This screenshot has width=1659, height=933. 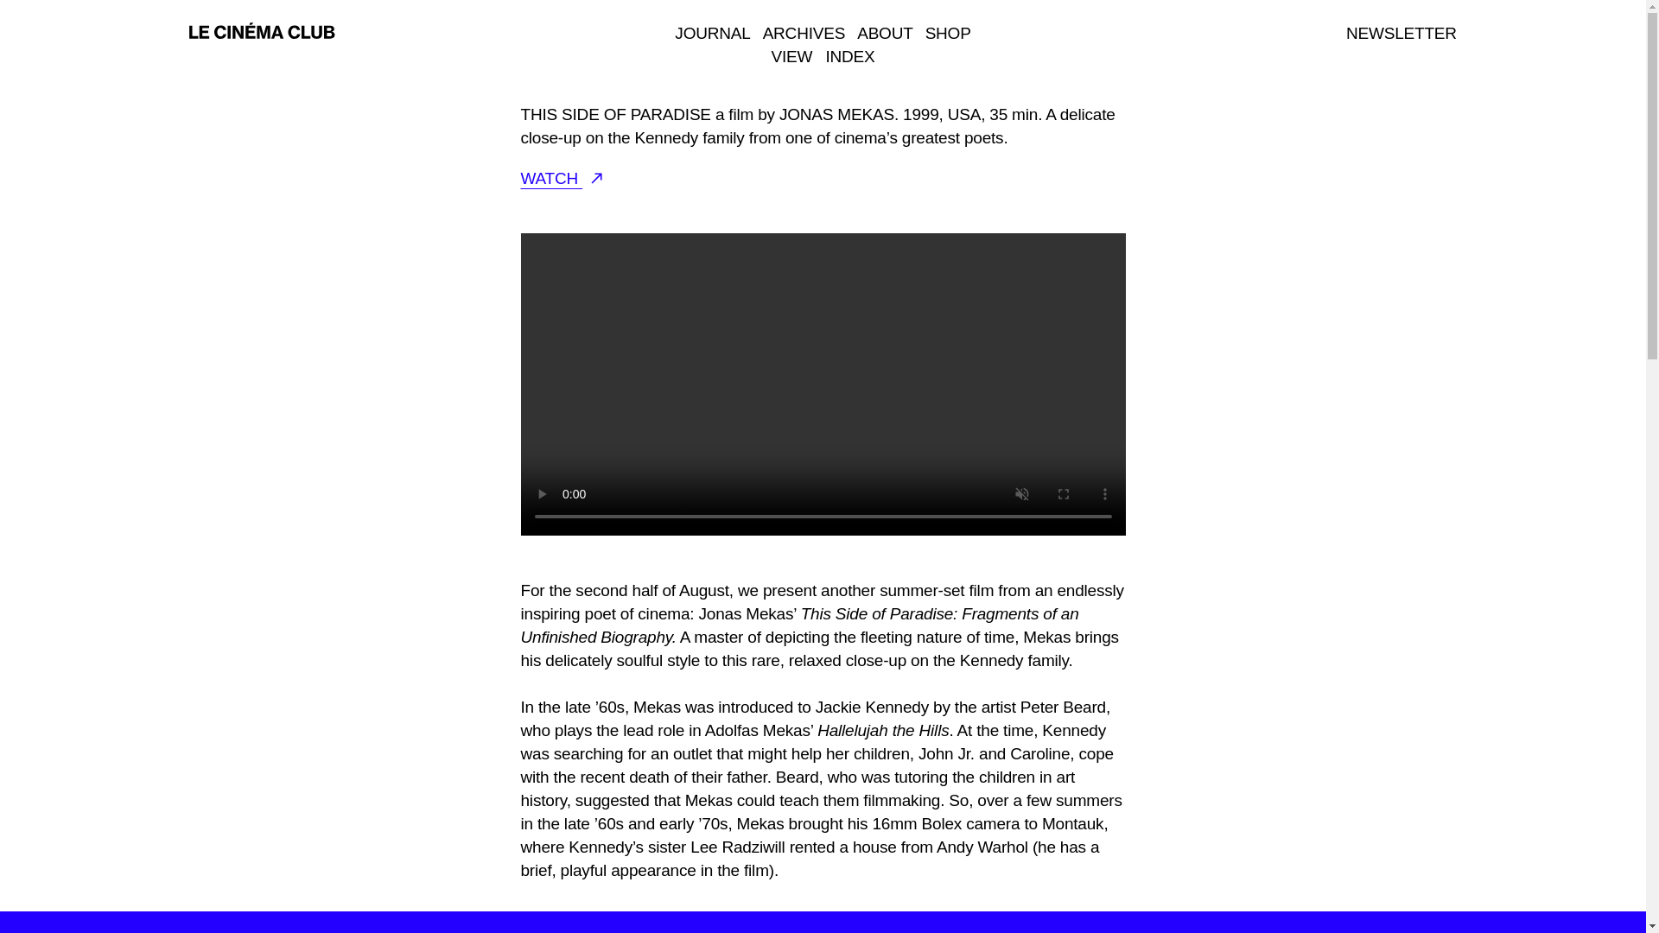 What do you see at coordinates (791, 56) in the screenshot?
I see `VIEW` at bounding box center [791, 56].